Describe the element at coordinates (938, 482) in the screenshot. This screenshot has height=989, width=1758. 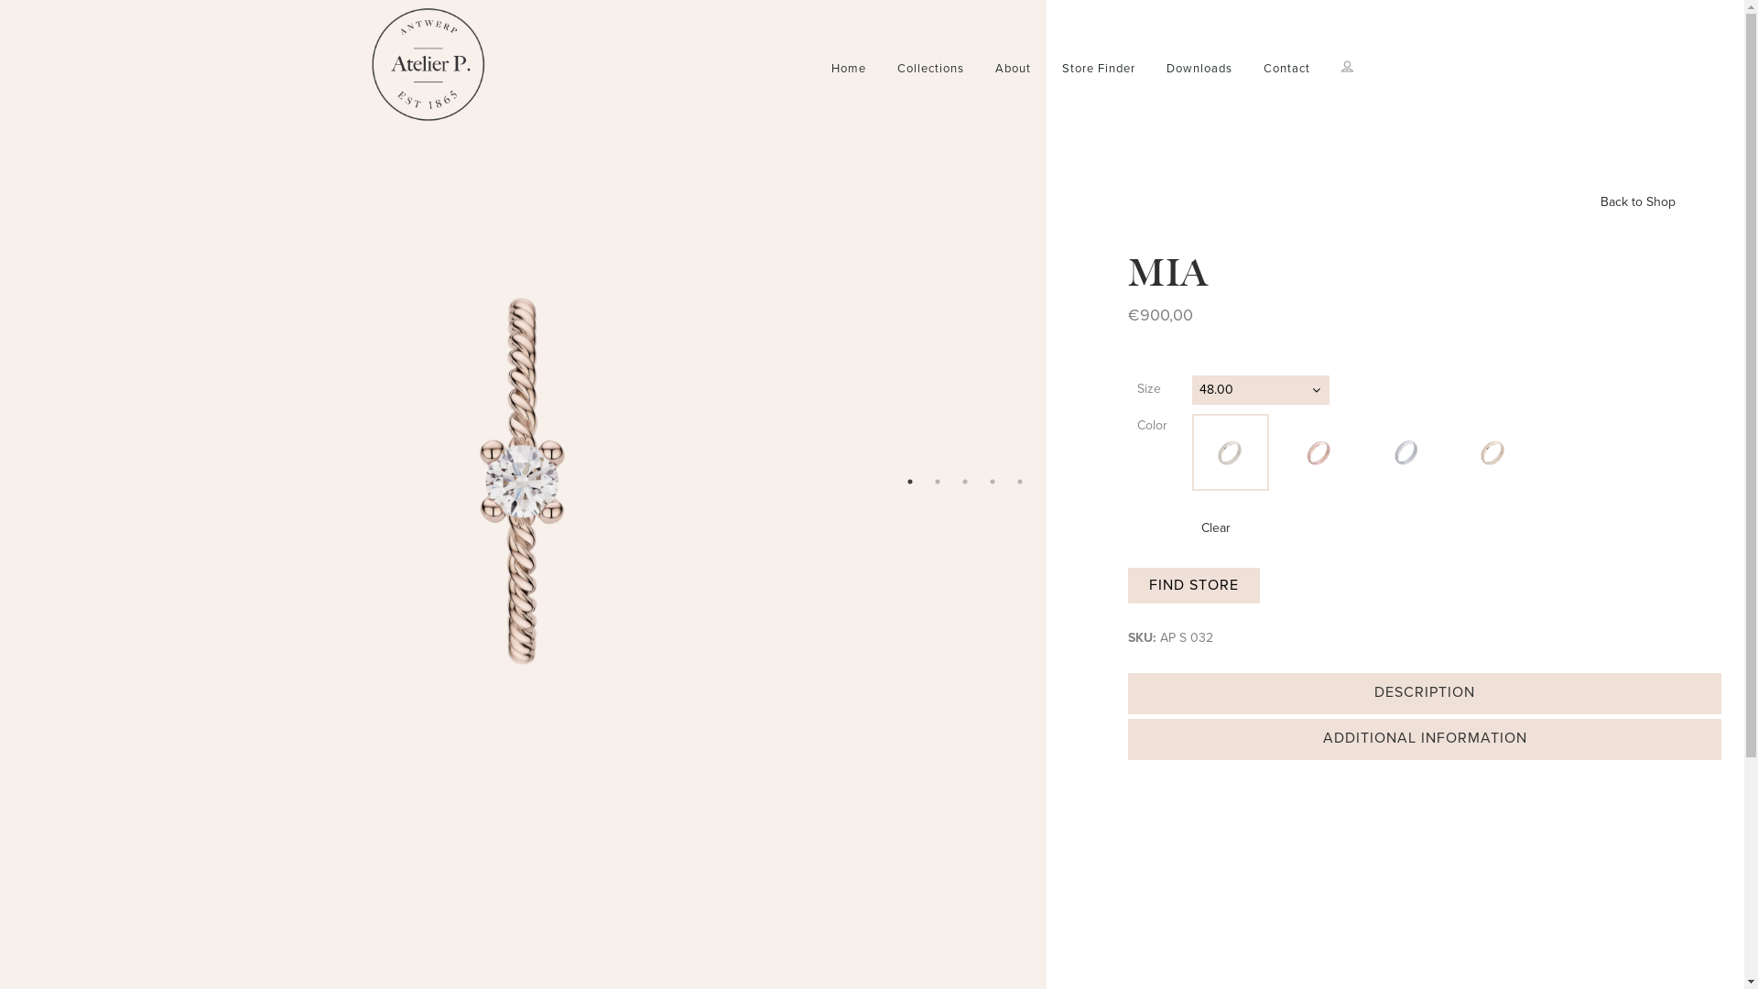
I see `2` at that location.